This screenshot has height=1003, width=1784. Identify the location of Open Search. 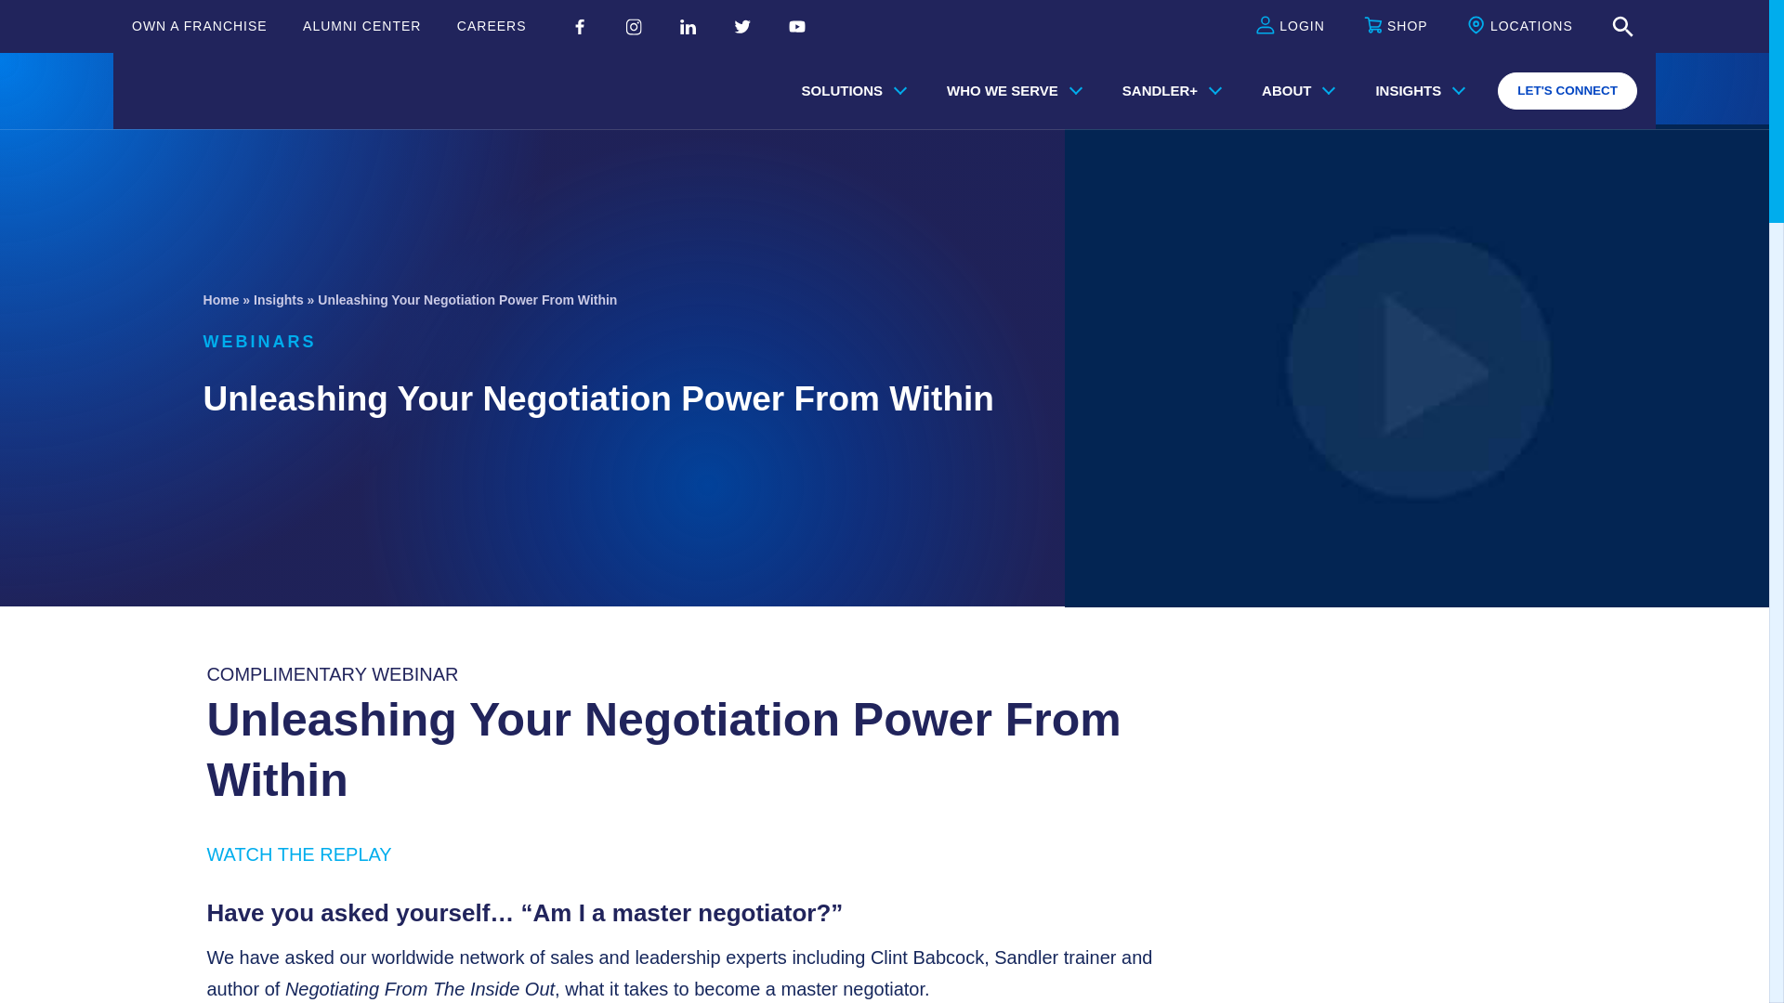
(1622, 27).